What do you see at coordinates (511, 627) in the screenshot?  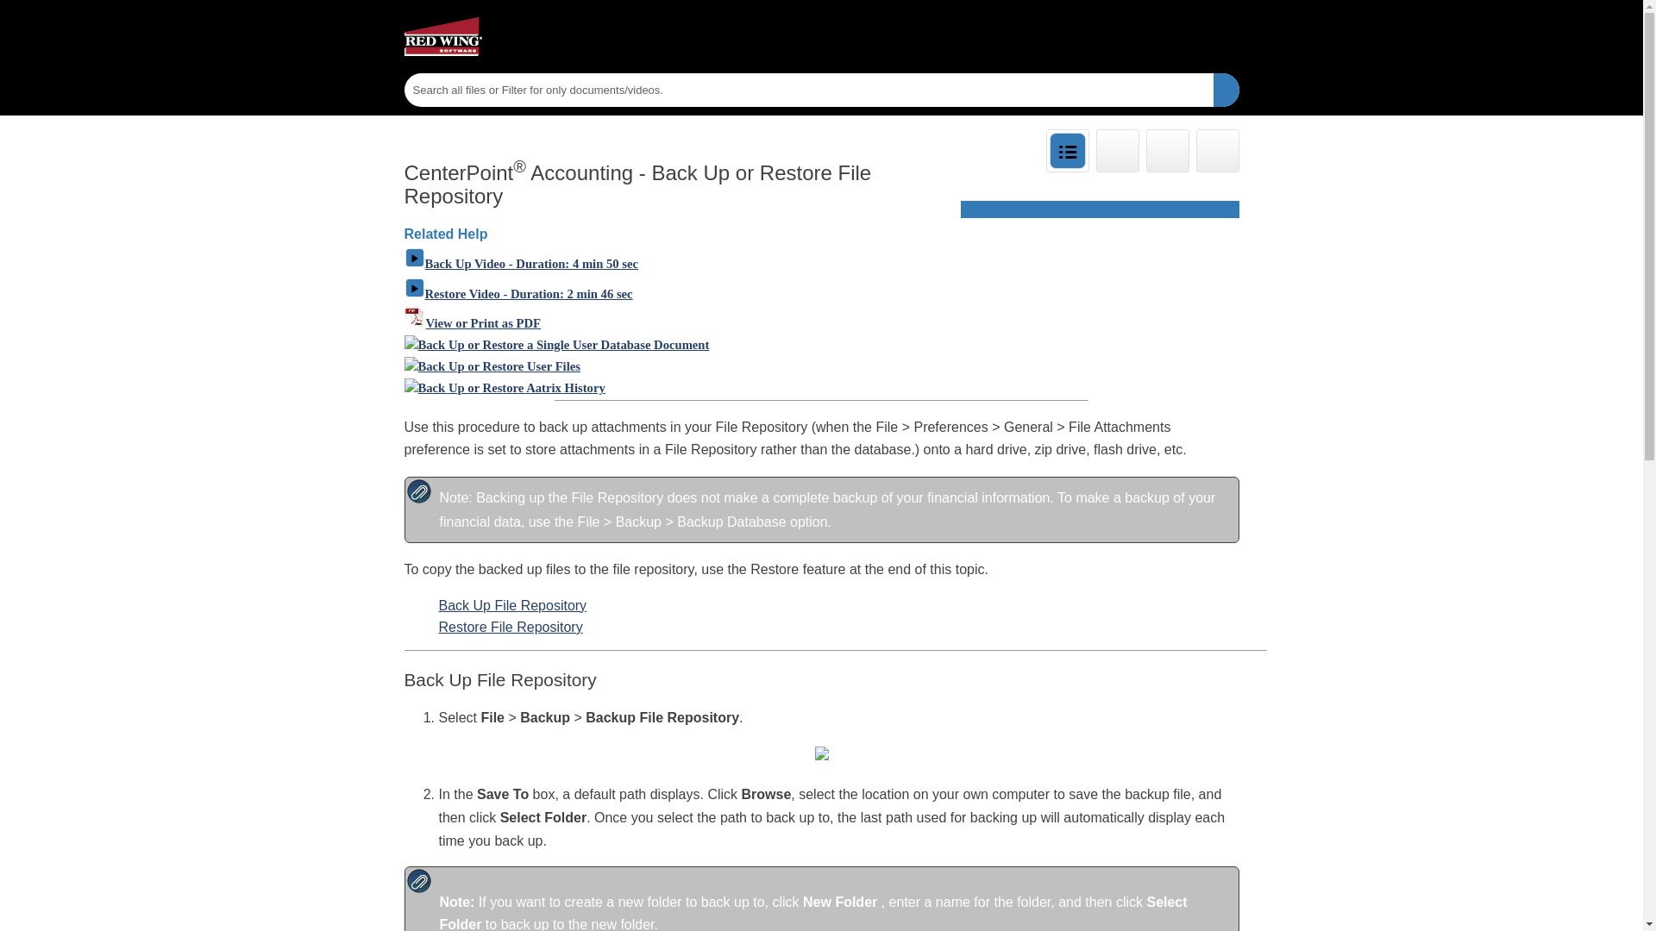 I see `Restore File Repository` at bounding box center [511, 627].